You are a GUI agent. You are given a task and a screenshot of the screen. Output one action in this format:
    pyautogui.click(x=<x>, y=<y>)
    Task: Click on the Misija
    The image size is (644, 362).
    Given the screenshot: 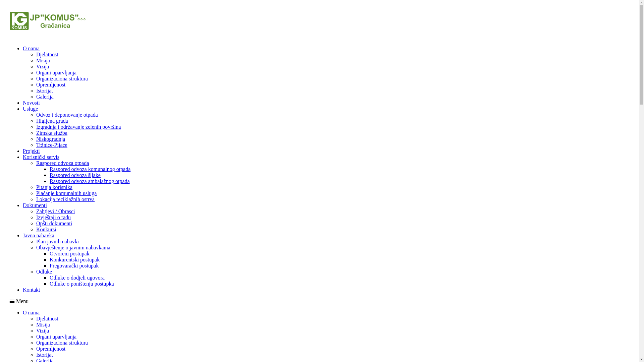 What is the action you would take?
    pyautogui.click(x=43, y=324)
    